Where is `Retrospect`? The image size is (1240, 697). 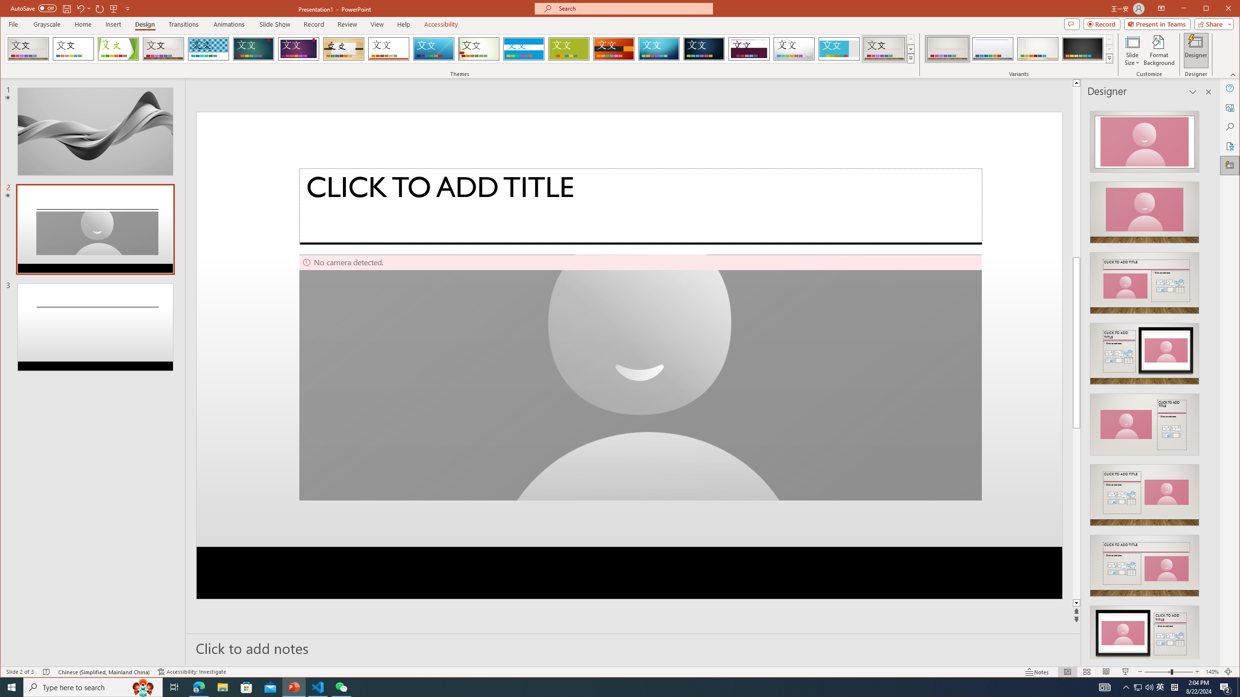
Retrospect is located at coordinates (388, 49).